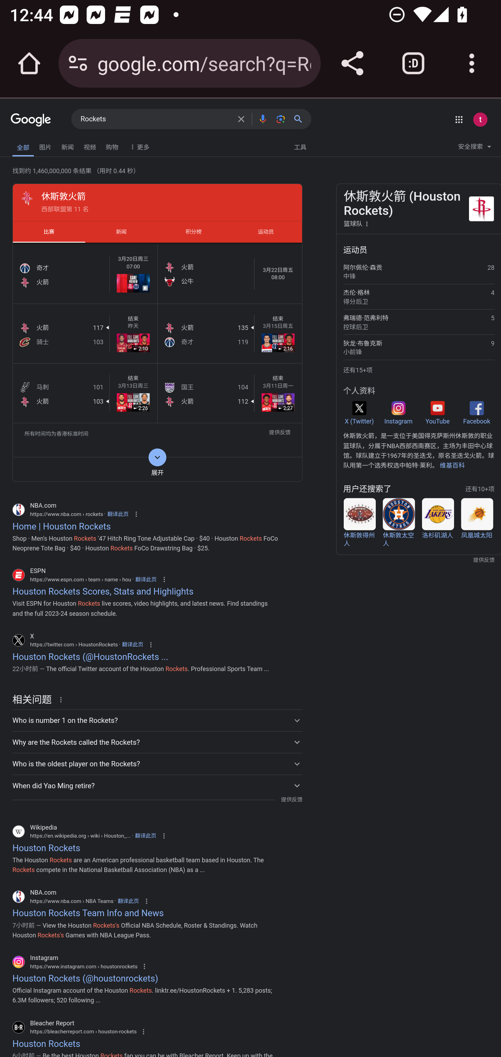 This screenshot has width=501, height=1057. I want to click on Why are the Rockets called the Rockets?, so click(157, 741).